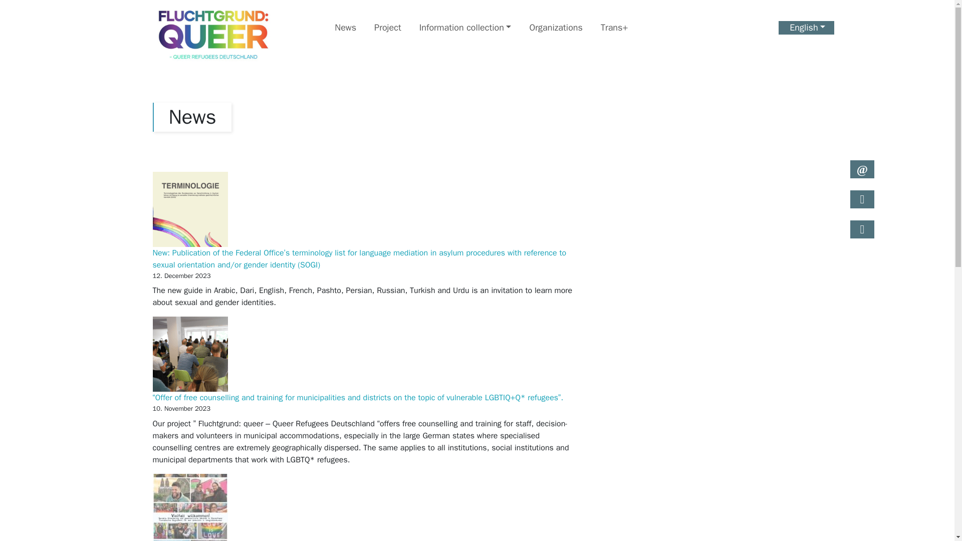 This screenshot has height=541, width=962. What do you see at coordinates (465, 28) in the screenshot?
I see `Information collection` at bounding box center [465, 28].